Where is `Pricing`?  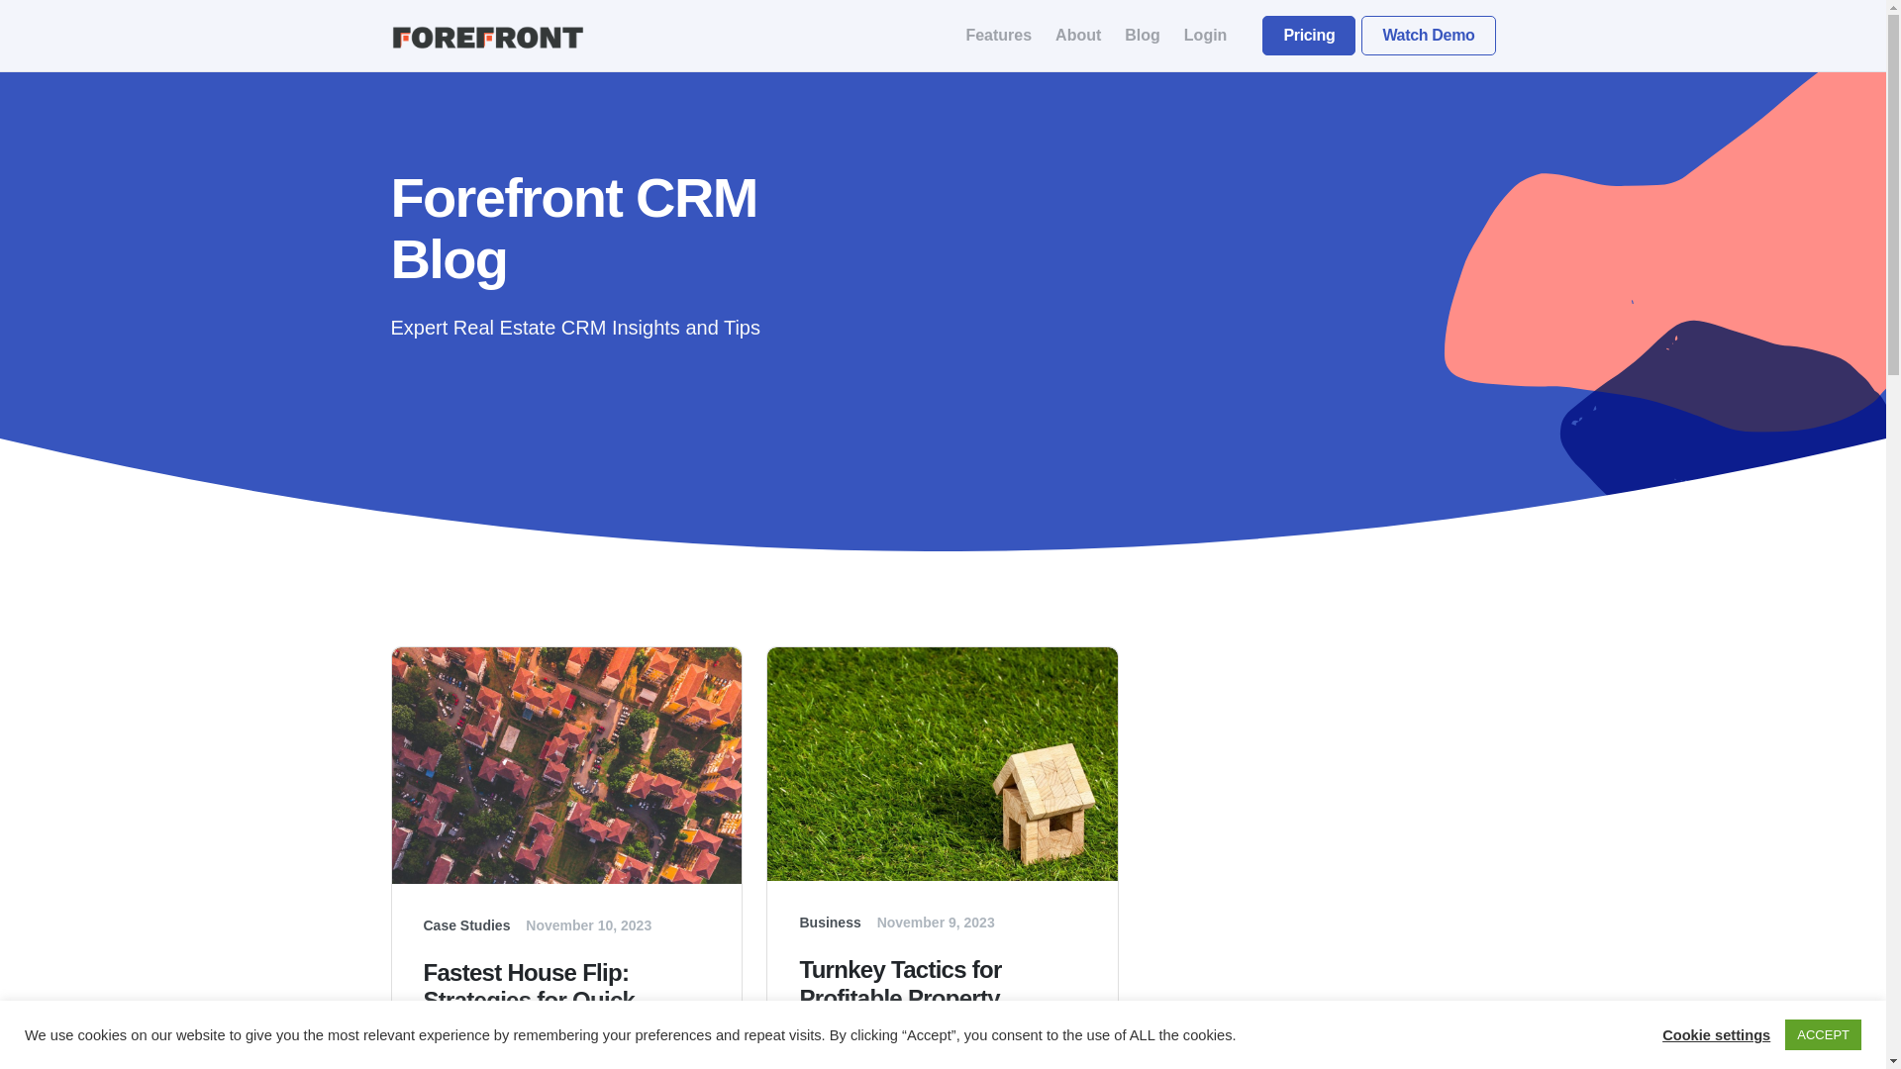 Pricing is located at coordinates (1308, 36).